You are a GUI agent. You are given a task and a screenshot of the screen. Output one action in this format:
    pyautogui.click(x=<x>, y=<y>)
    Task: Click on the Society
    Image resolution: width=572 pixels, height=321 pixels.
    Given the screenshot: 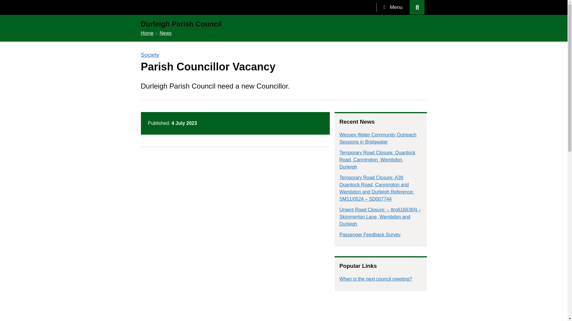 What is the action you would take?
    pyautogui.click(x=150, y=55)
    